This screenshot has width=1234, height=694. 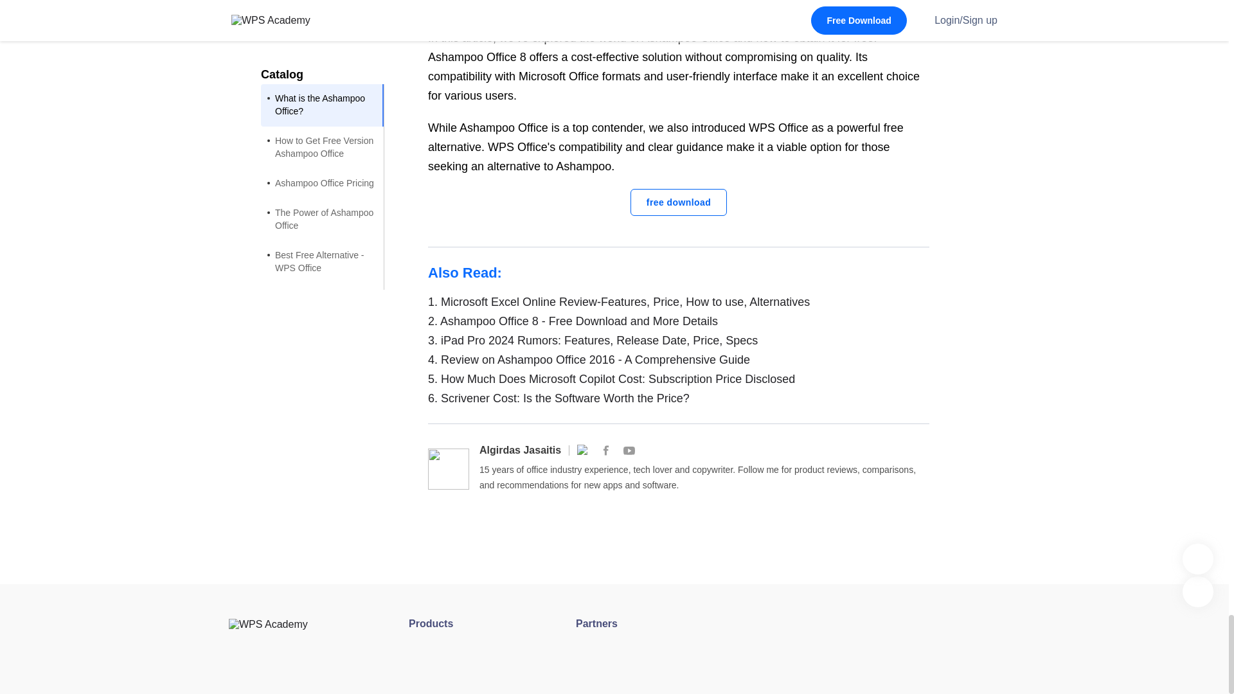 I want to click on Algirdas Jasaitis, so click(x=521, y=450).